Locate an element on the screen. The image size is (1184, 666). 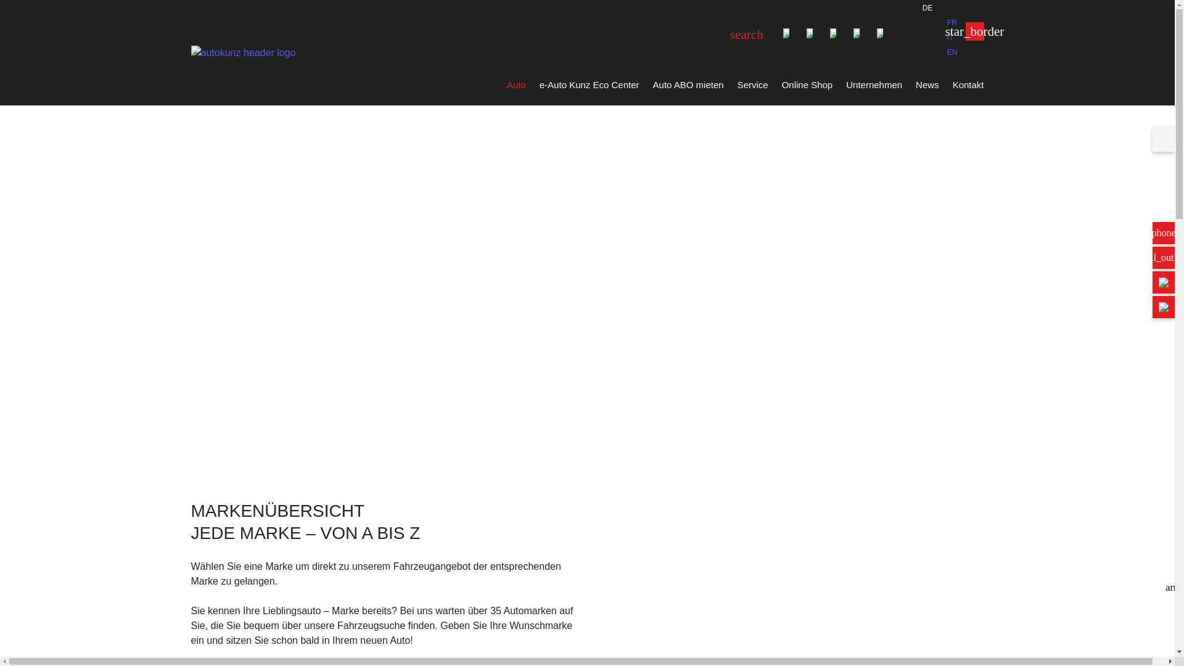
Service is located at coordinates (753, 88).